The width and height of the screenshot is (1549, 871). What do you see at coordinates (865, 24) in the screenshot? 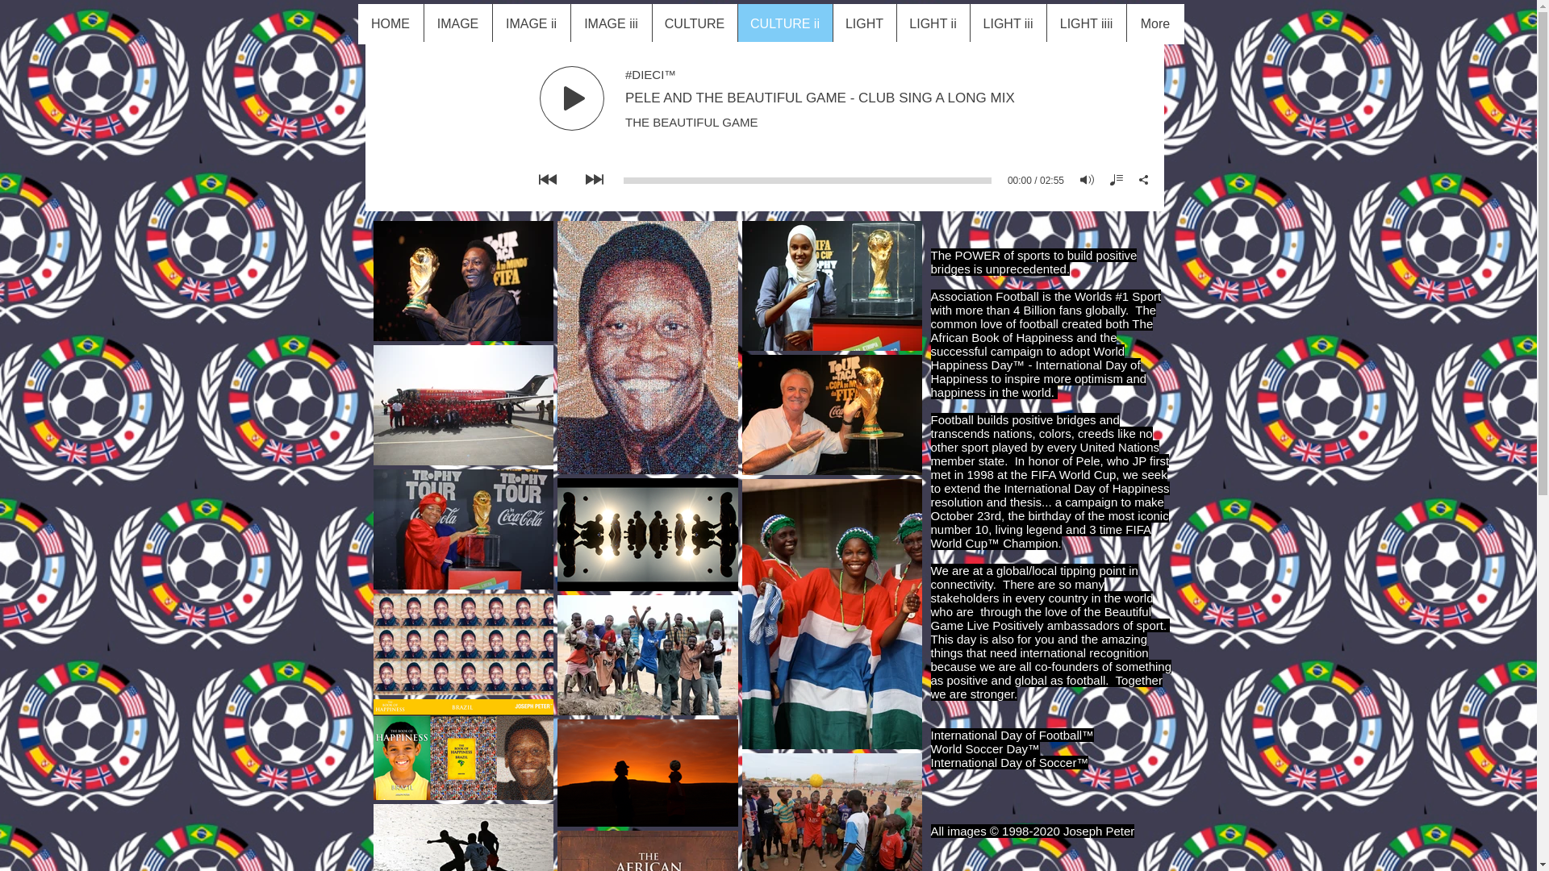
I see `LIGHT` at bounding box center [865, 24].